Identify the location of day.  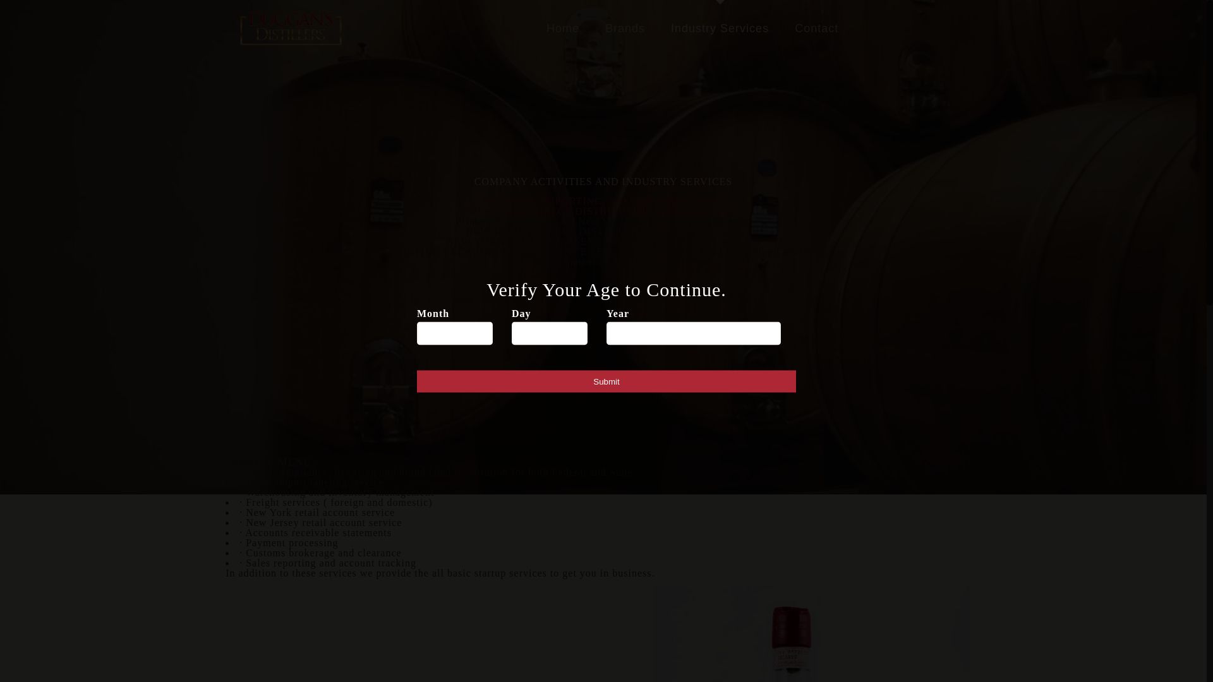
(550, 333).